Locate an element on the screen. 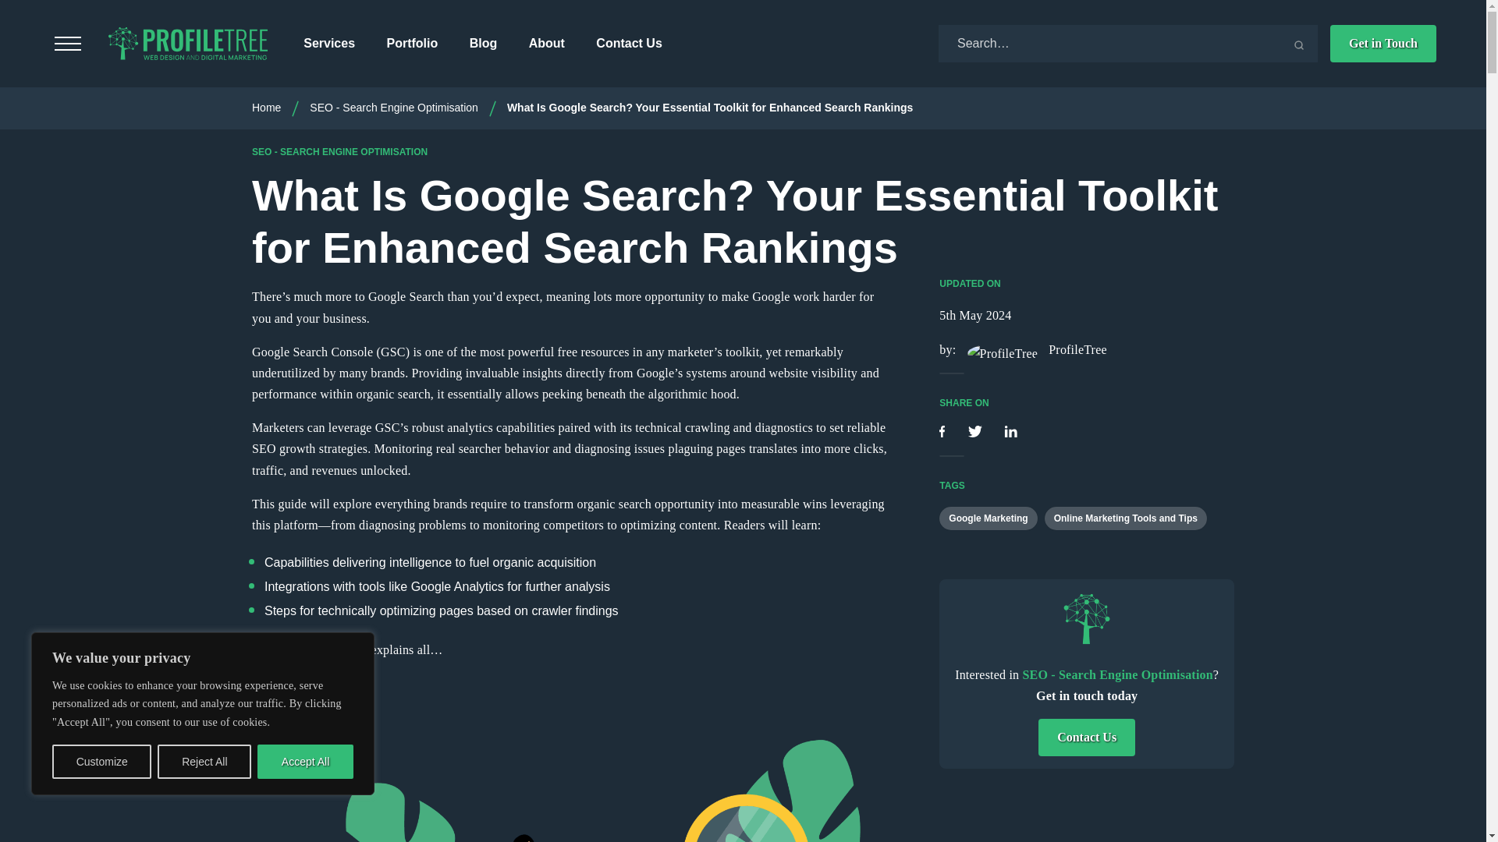 This screenshot has height=842, width=1498. Accept All is located at coordinates (306, 761).